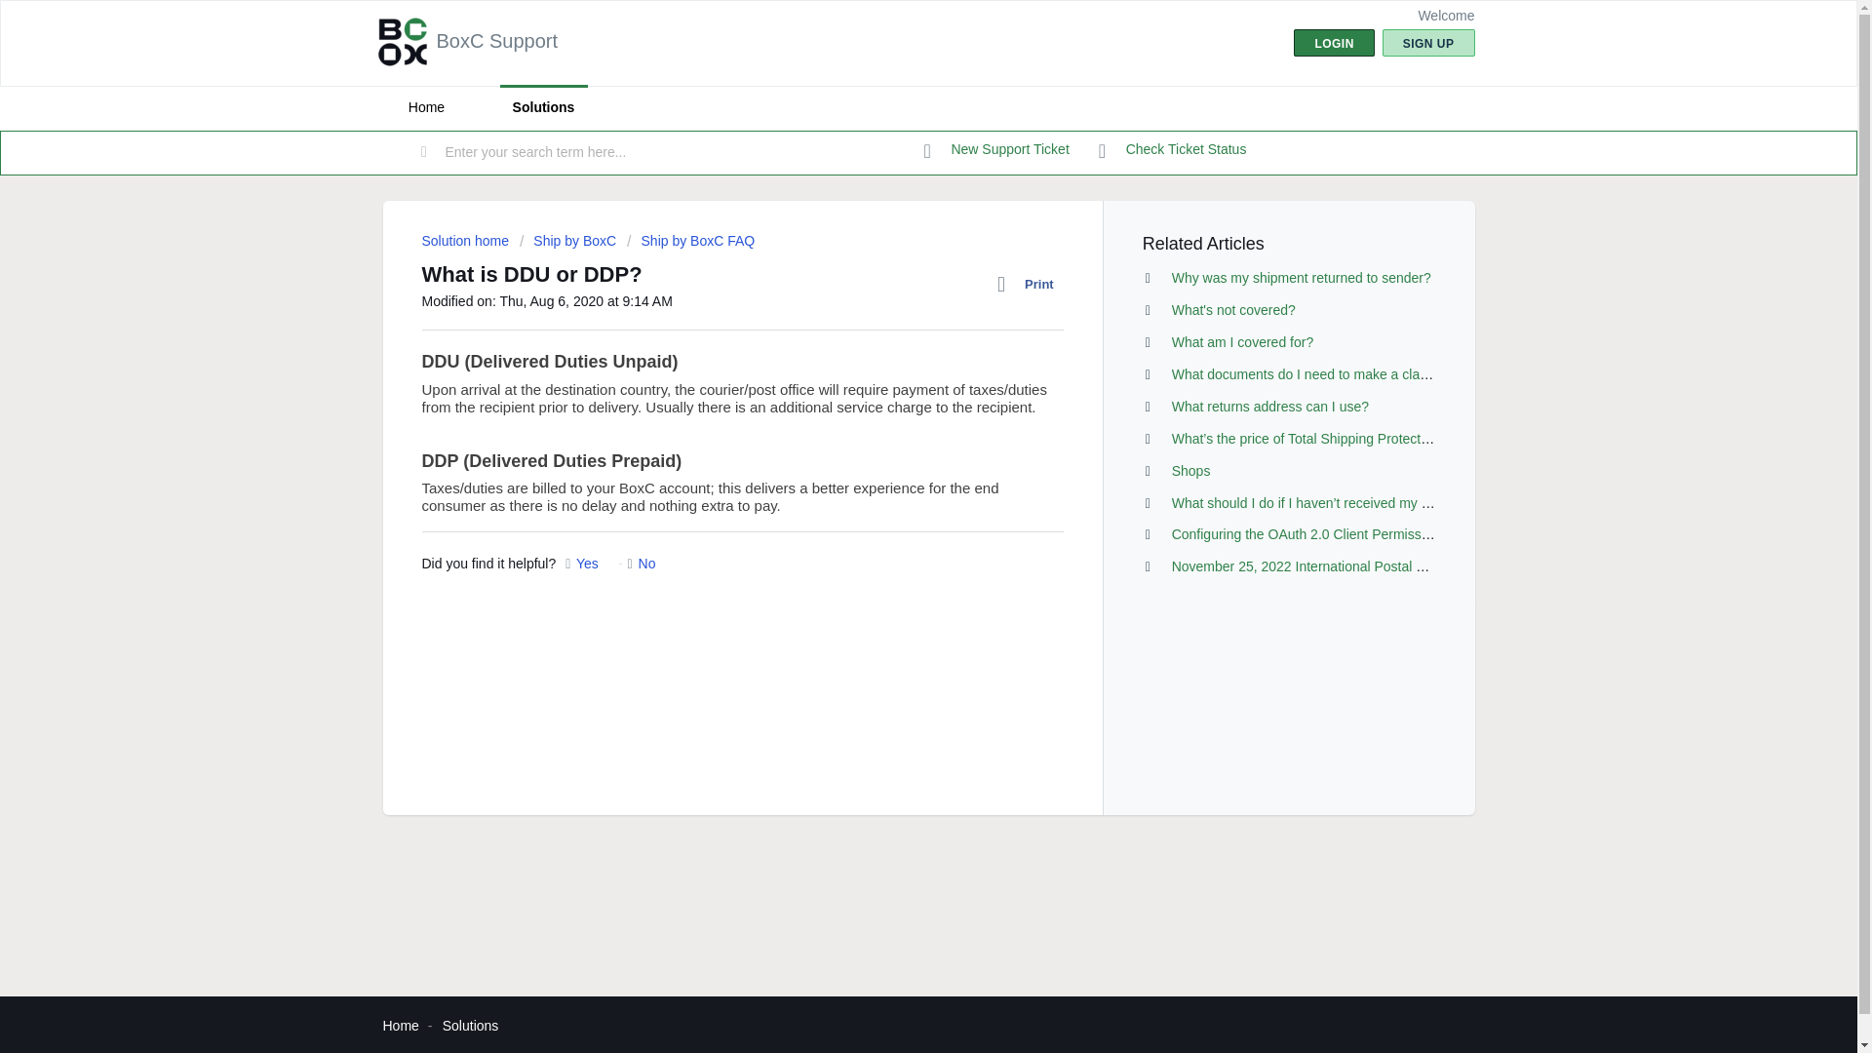 This screenshot has width=1872, height=1053. Describe the element at coordinates (425, 107) in the screenshot. I see `Home` at that location.